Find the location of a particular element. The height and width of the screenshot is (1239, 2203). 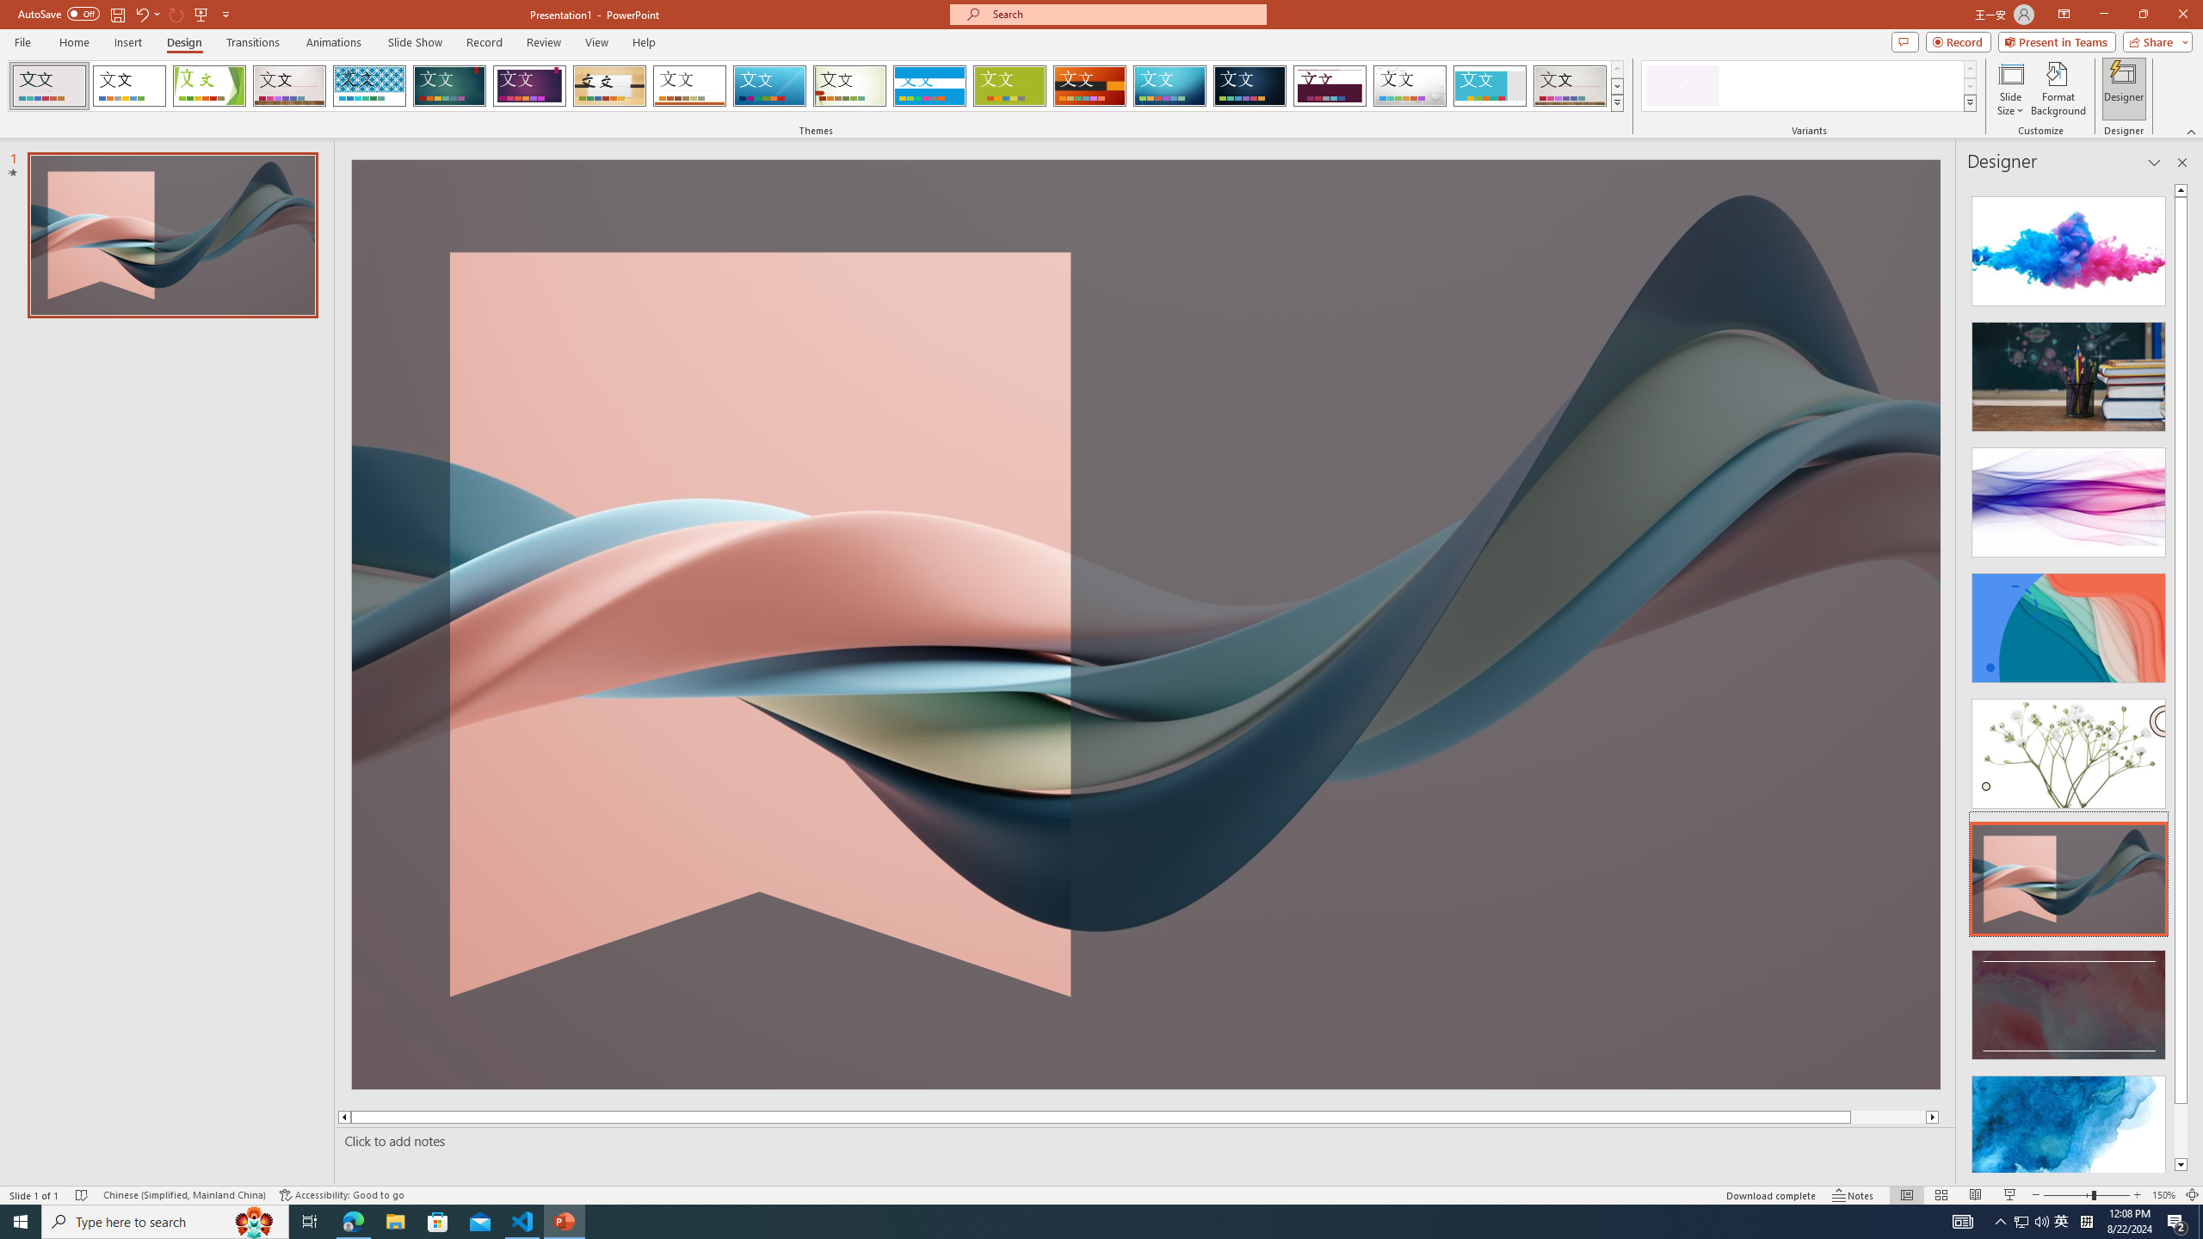

Slide Size is located at coordinates (2010, 89).